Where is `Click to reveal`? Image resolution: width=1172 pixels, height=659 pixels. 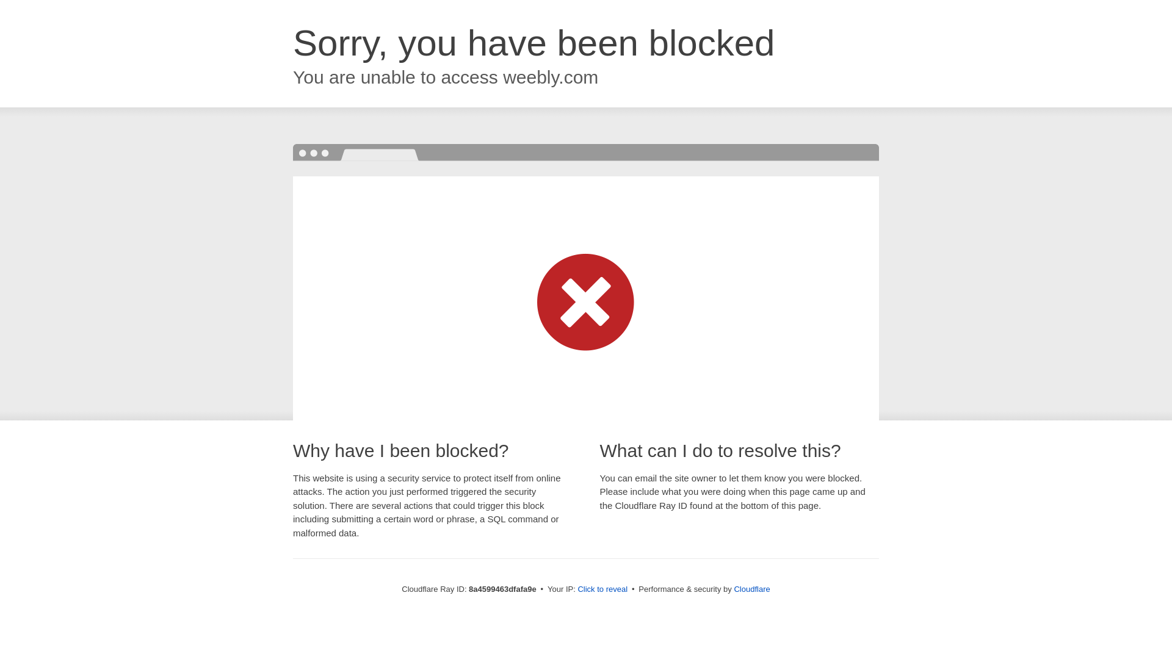
Click to reveal is located at coordinates (602, 589).